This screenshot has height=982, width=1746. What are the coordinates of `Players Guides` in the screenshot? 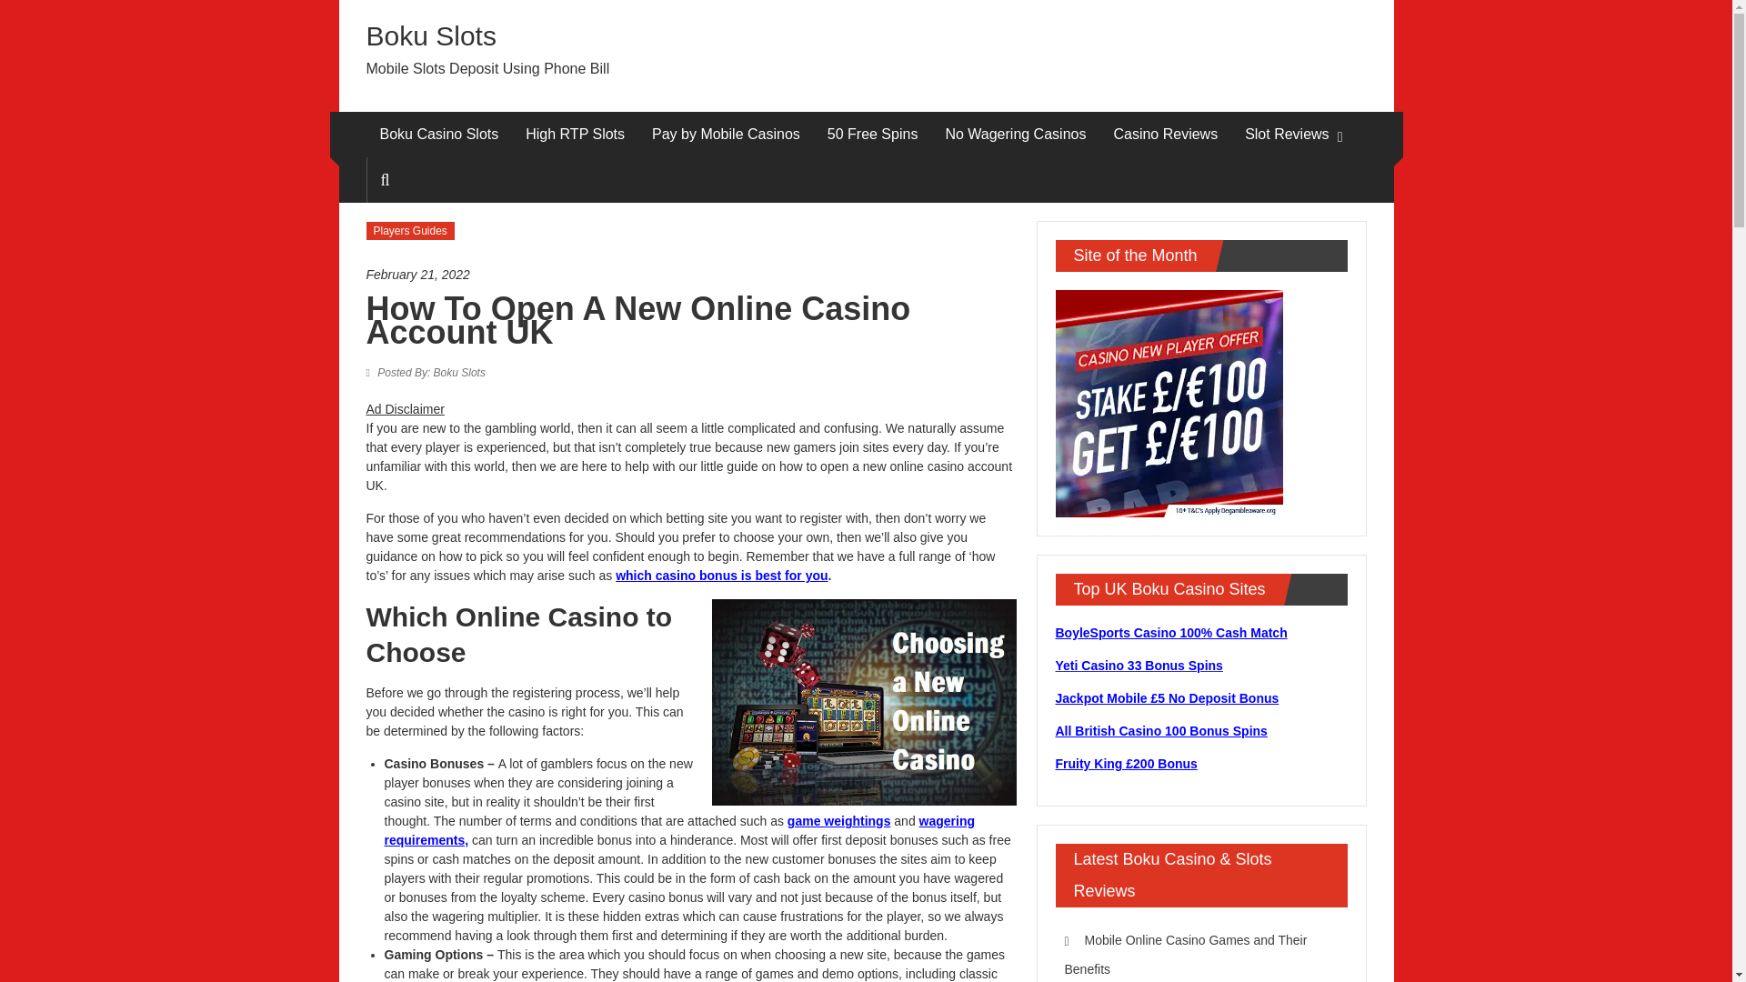 It's located at (409, 231).